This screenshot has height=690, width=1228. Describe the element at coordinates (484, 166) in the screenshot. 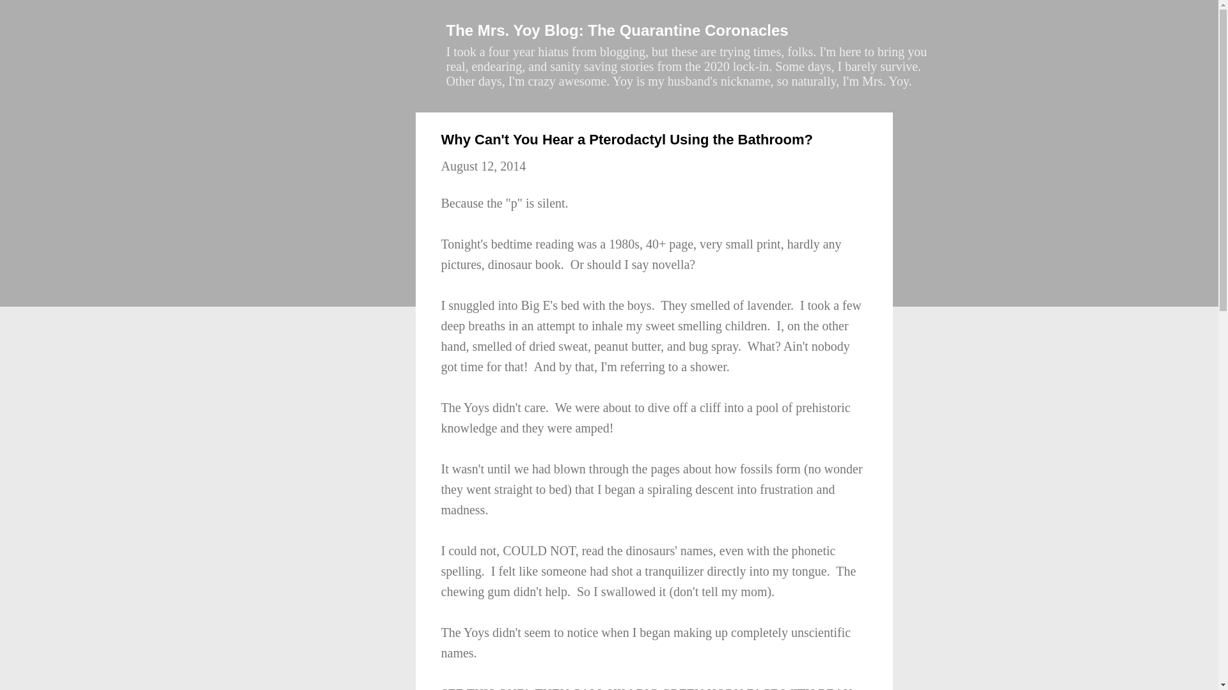

I see `permanent link` at that location.